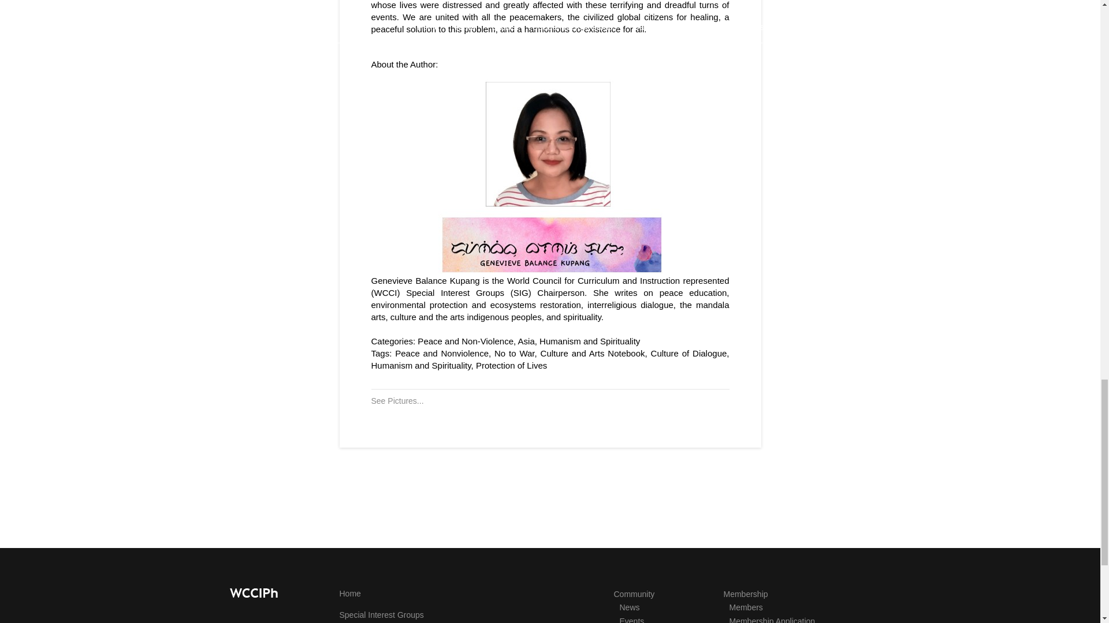  I want to click on Community, so click(633, 594).